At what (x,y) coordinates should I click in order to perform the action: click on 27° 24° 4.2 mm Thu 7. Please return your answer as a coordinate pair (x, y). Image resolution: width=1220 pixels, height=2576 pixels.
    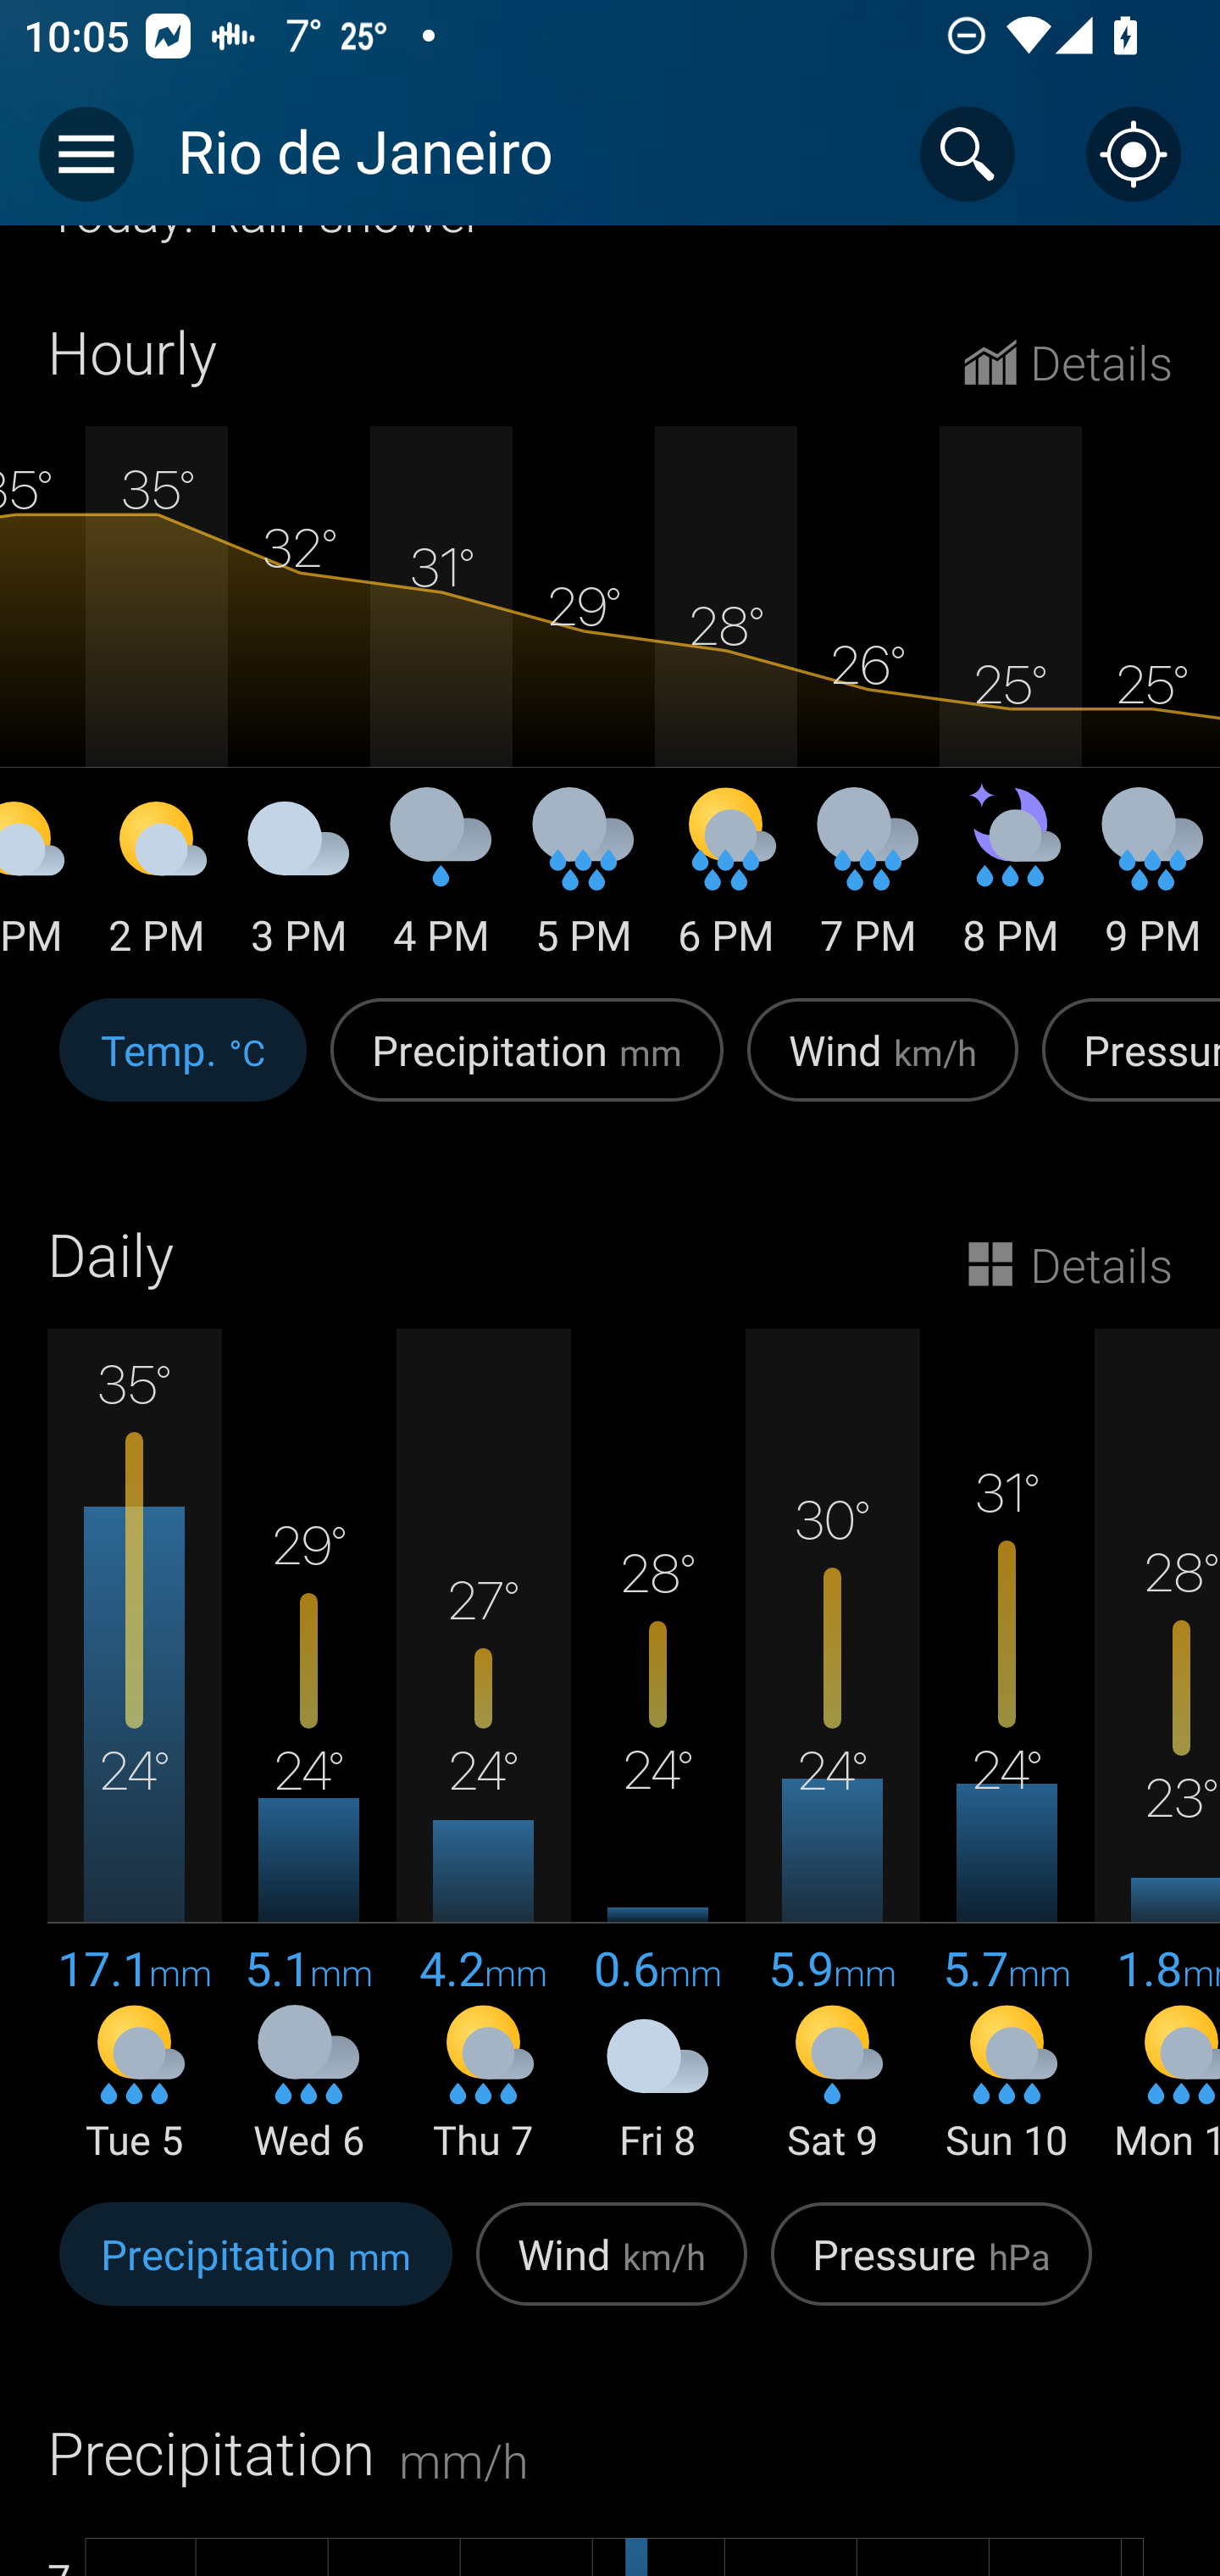
    Looking at the image, I should click on (483, 1747).